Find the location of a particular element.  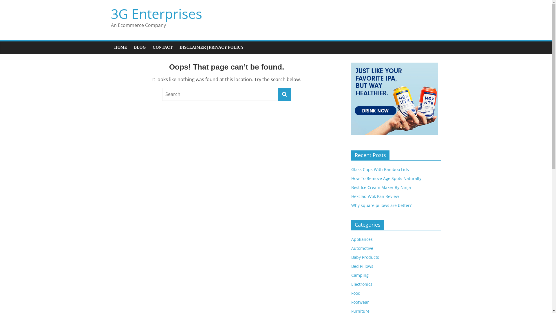

Camping is located at coordinates (360, 275).